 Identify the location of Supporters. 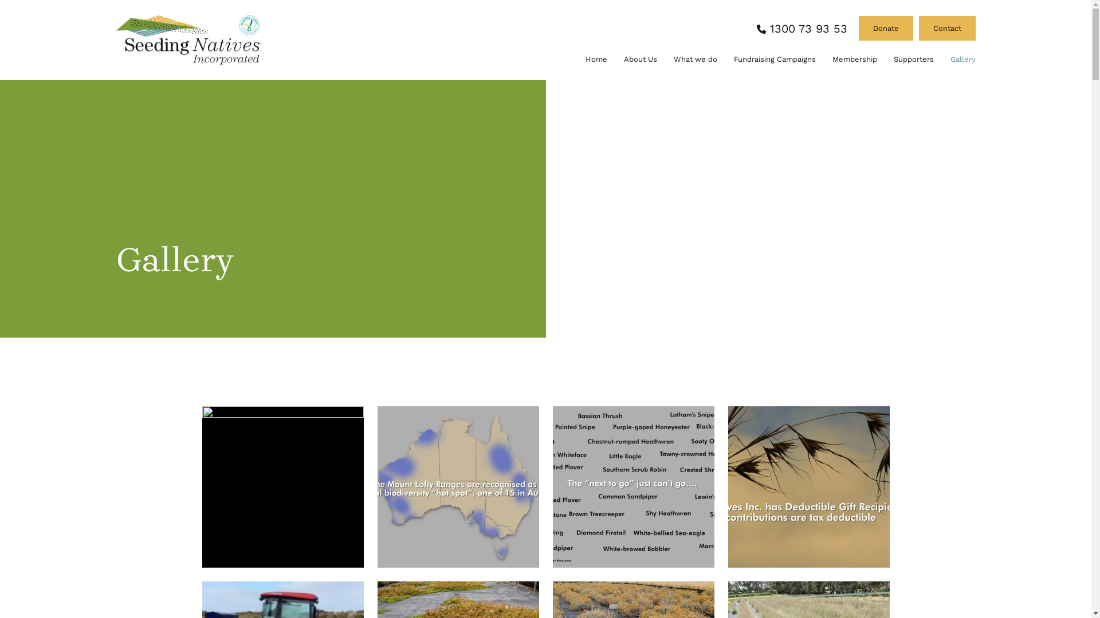
(914, 60).